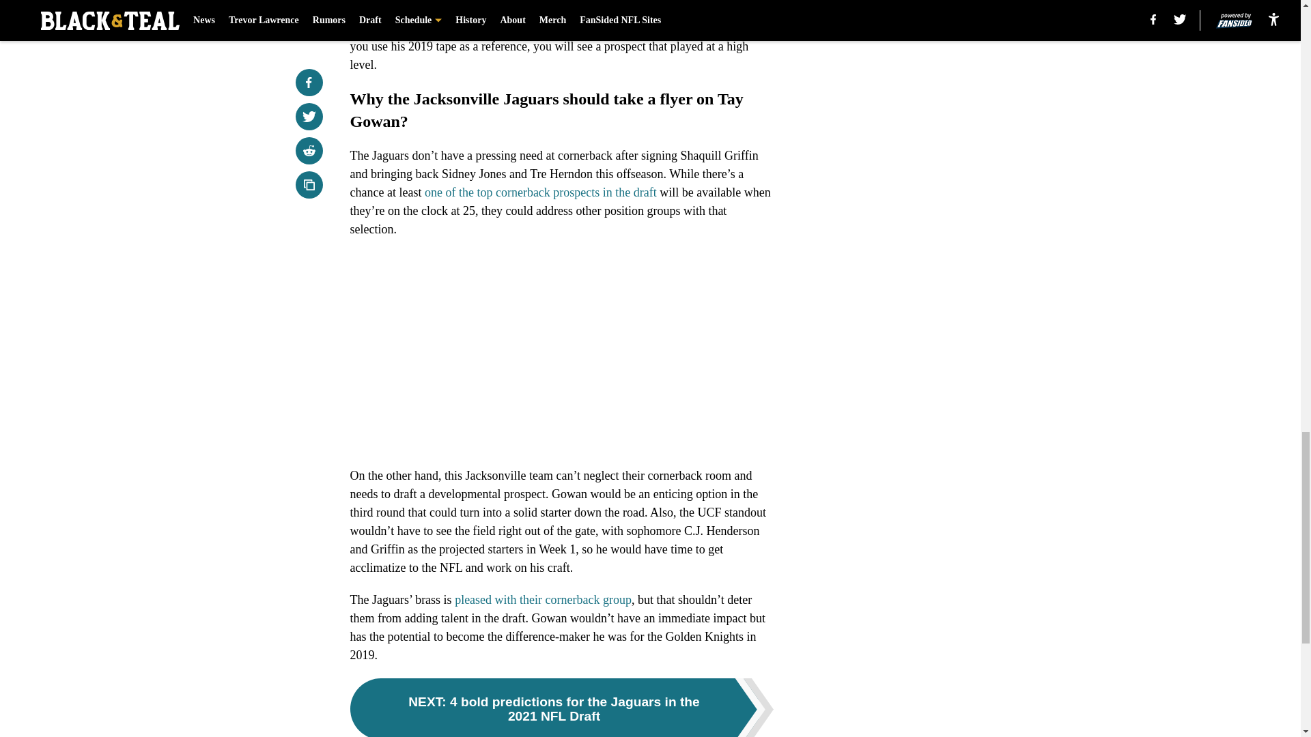  What do you see at coordinates (544, 599) in the screenshot?
I see `pleased with their cornerback group` at bounding box center [544, 599].